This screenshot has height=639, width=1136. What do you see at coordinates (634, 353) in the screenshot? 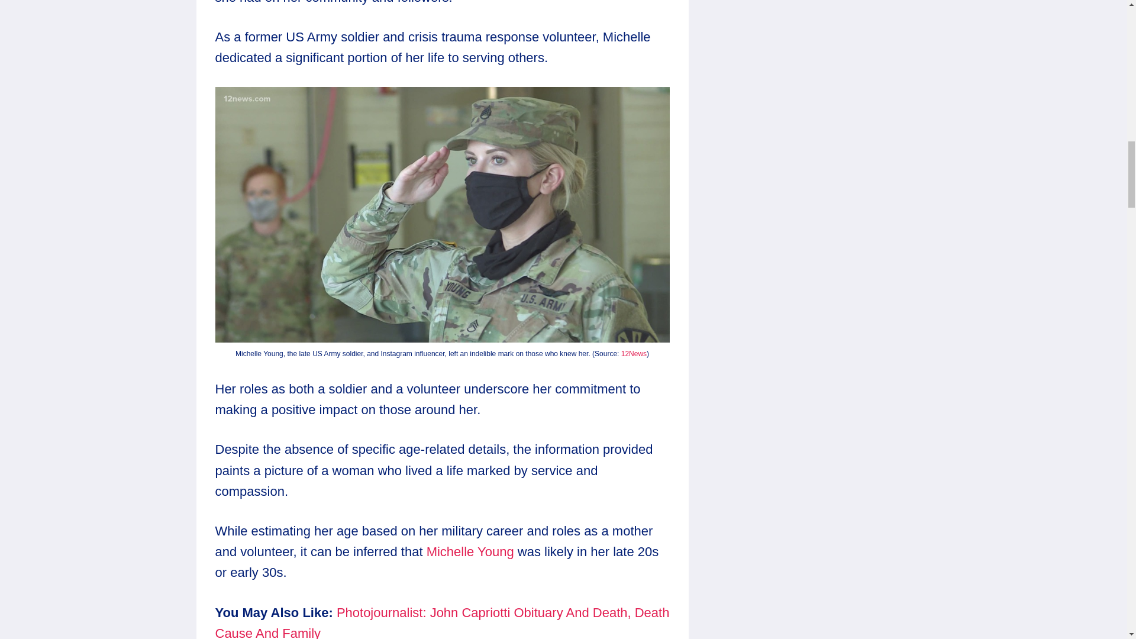
I see `12News` at bounding box center [634, 353].